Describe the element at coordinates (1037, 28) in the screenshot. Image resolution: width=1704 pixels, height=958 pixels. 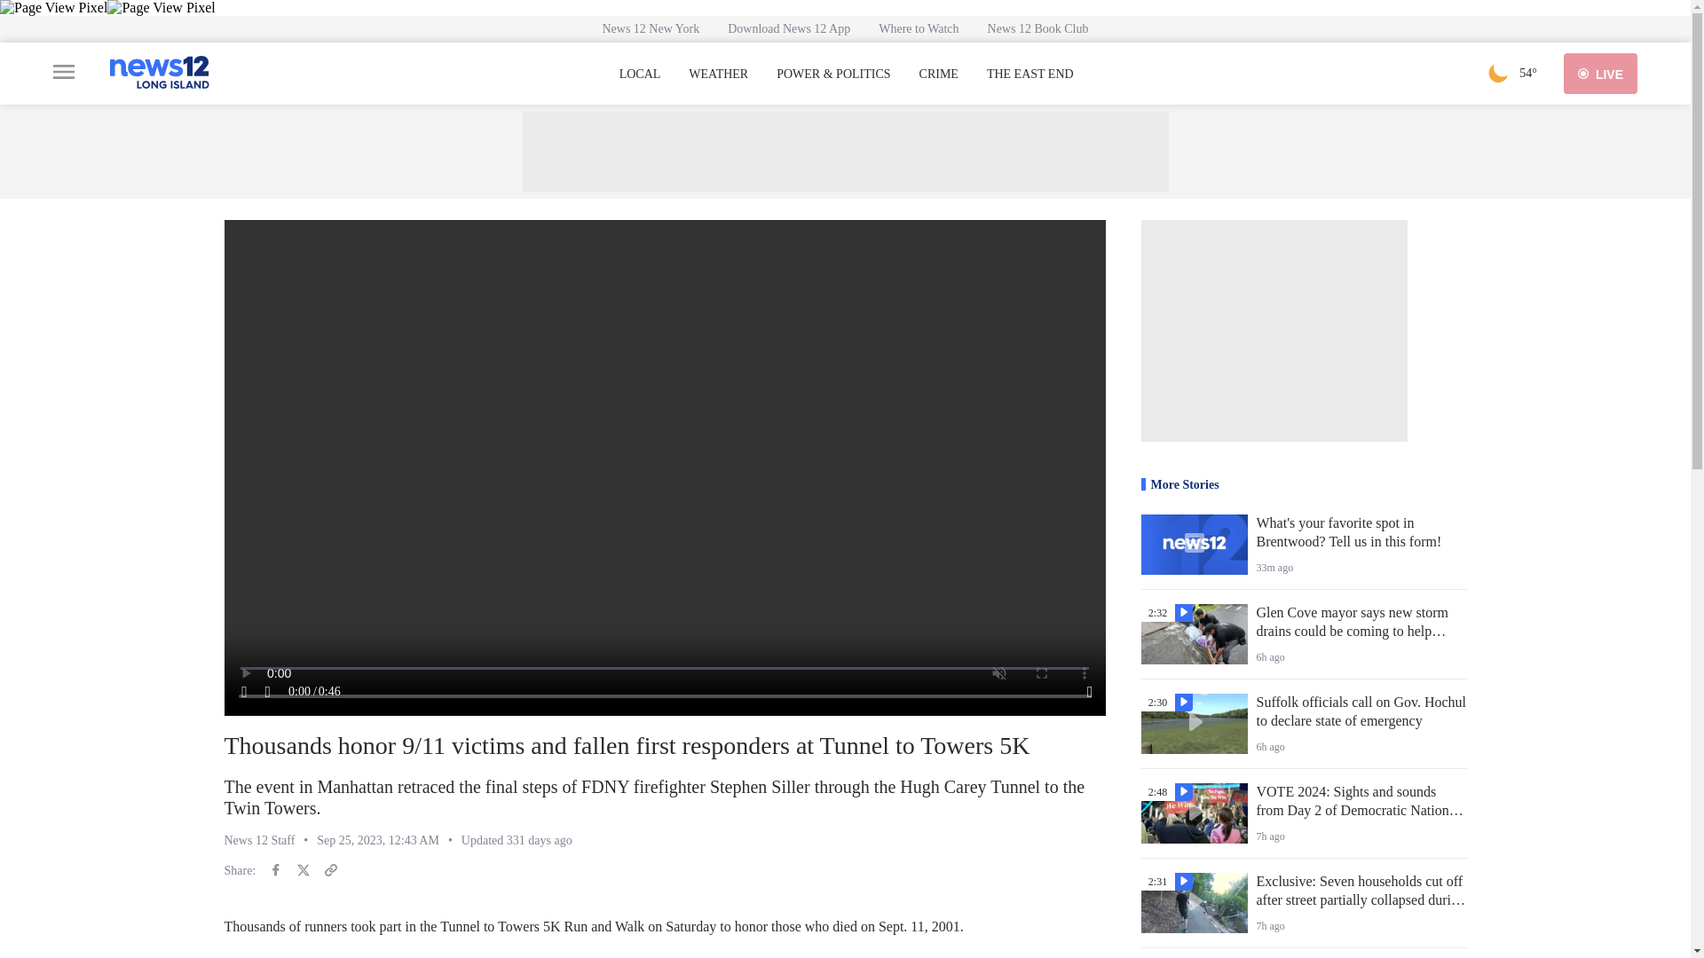
I see `News 12 Book Club` at that location.